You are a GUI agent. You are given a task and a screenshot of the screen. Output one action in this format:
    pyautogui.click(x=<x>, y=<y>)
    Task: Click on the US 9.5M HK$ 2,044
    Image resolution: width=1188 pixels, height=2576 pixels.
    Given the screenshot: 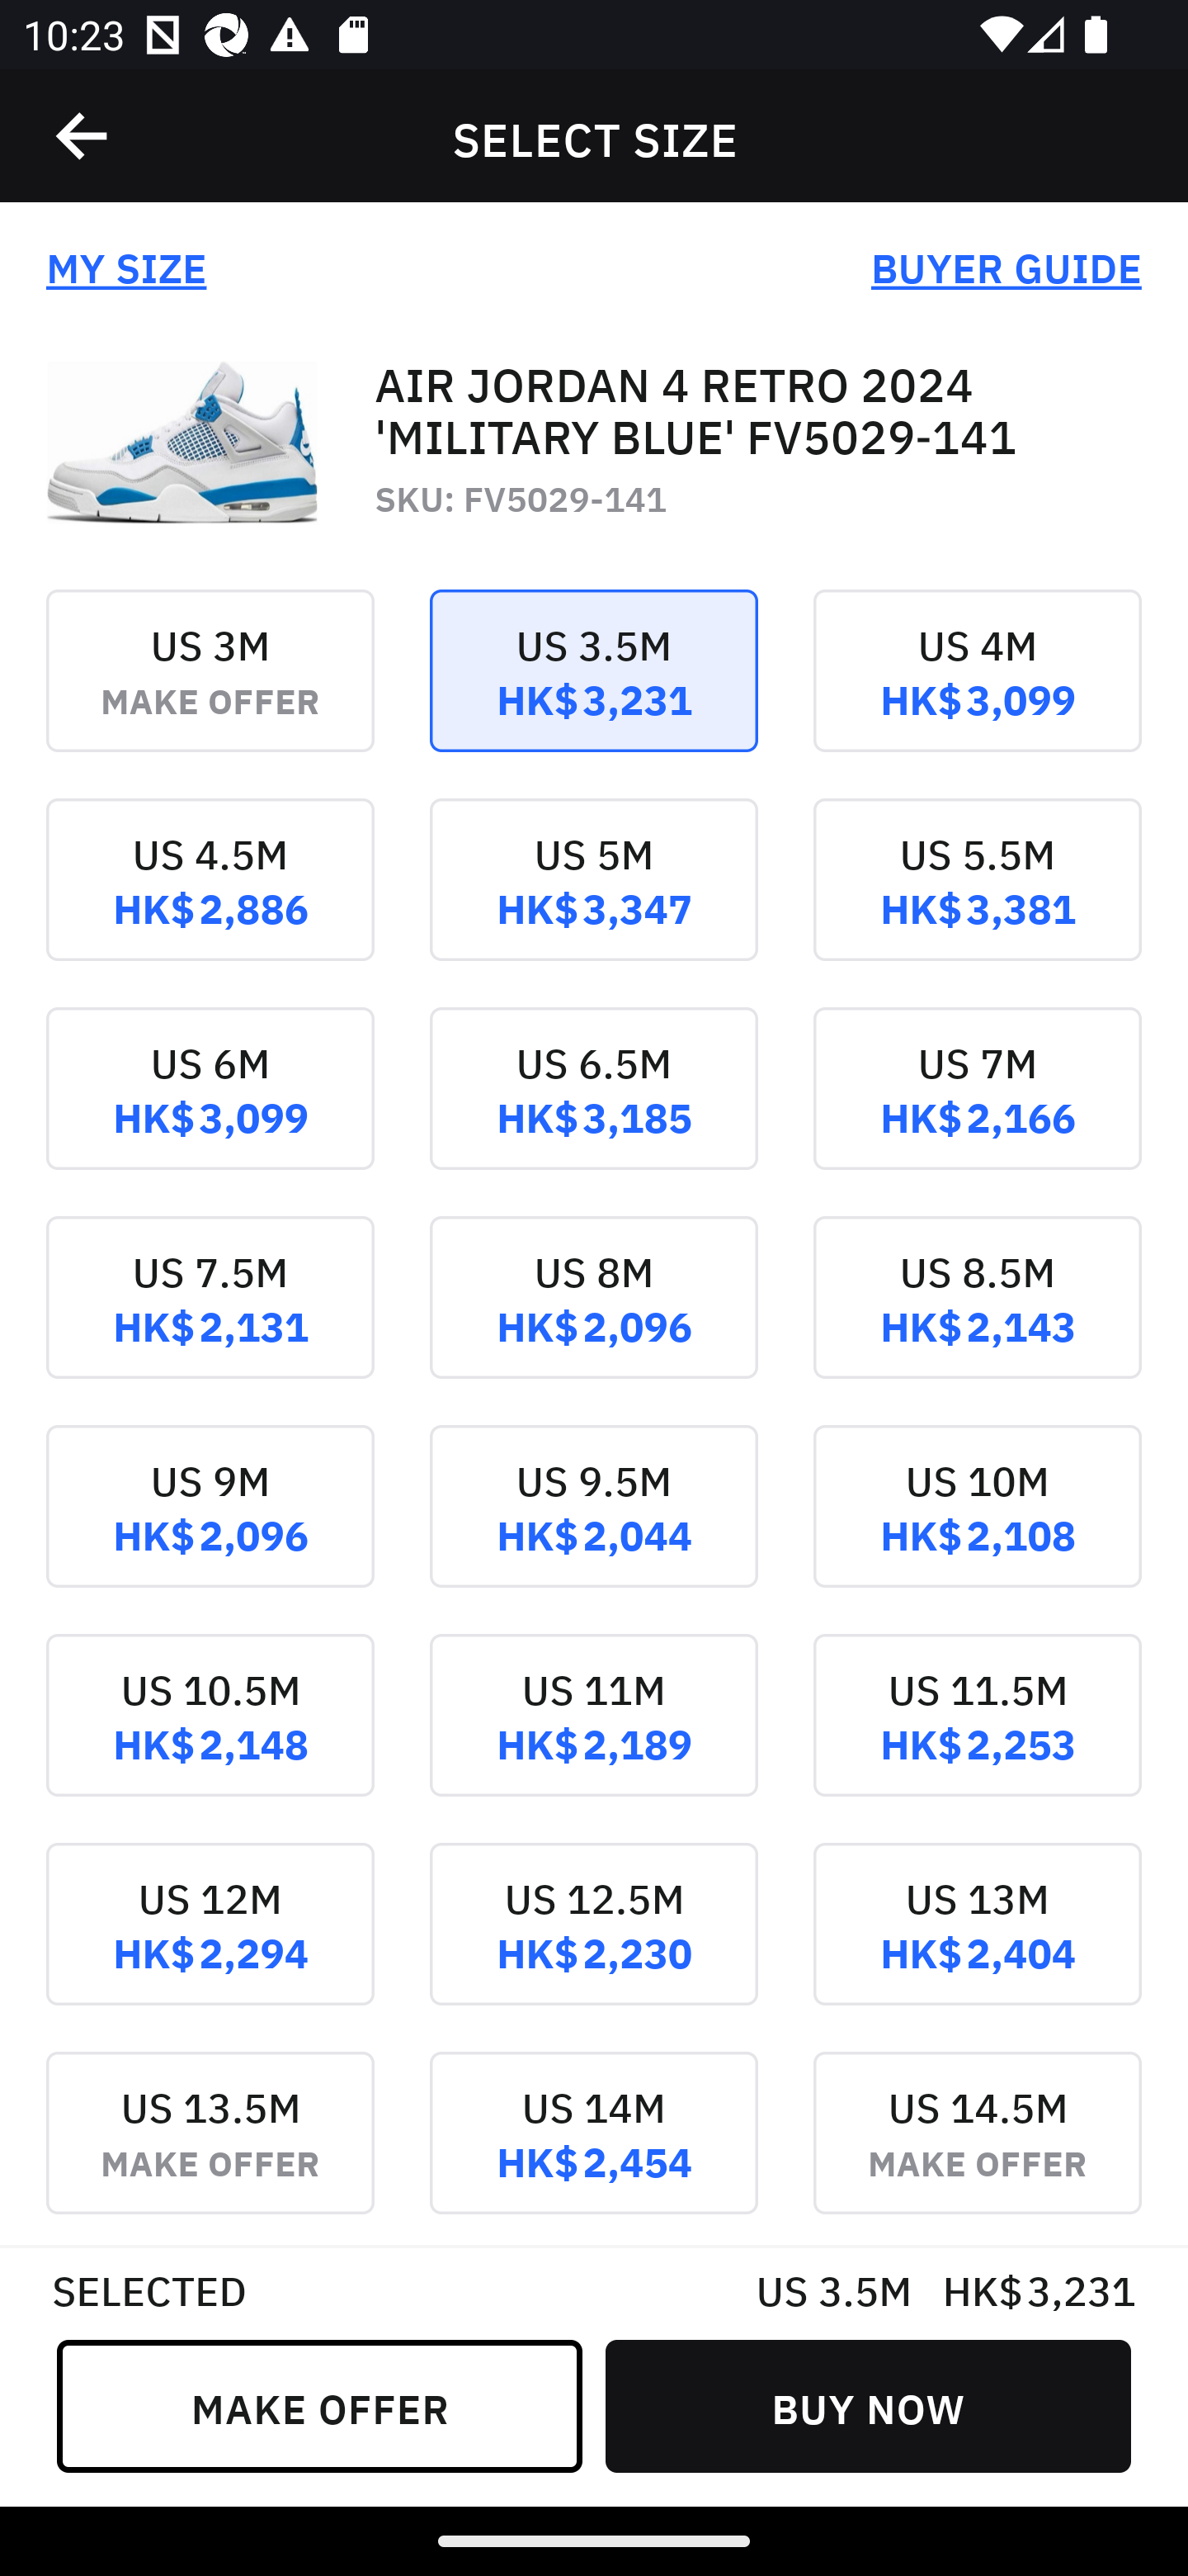 What is the action you would take?
    pyautogui.click(x=594, y=1529)
    